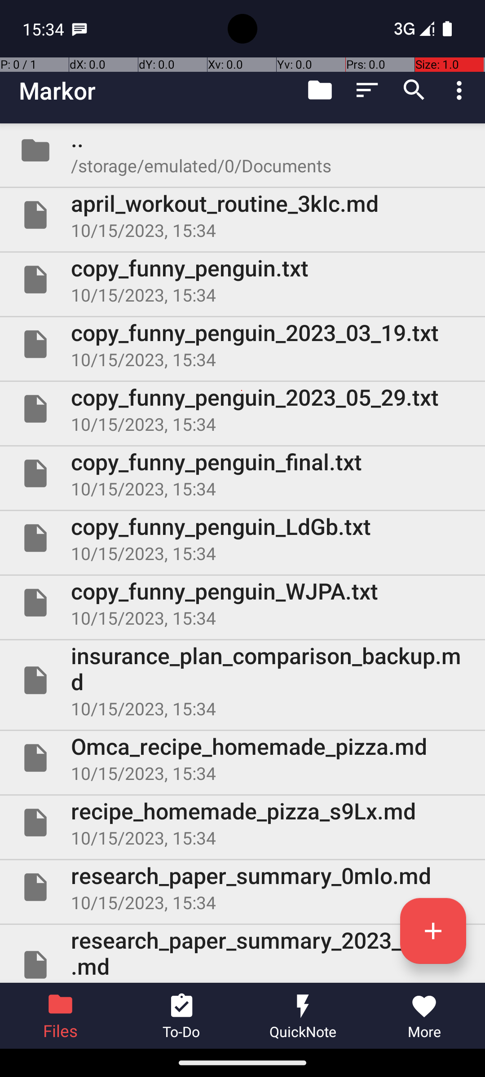 The height and width of the screenshot is (1077, 485). I want to click on Markor, so click(57, 91).